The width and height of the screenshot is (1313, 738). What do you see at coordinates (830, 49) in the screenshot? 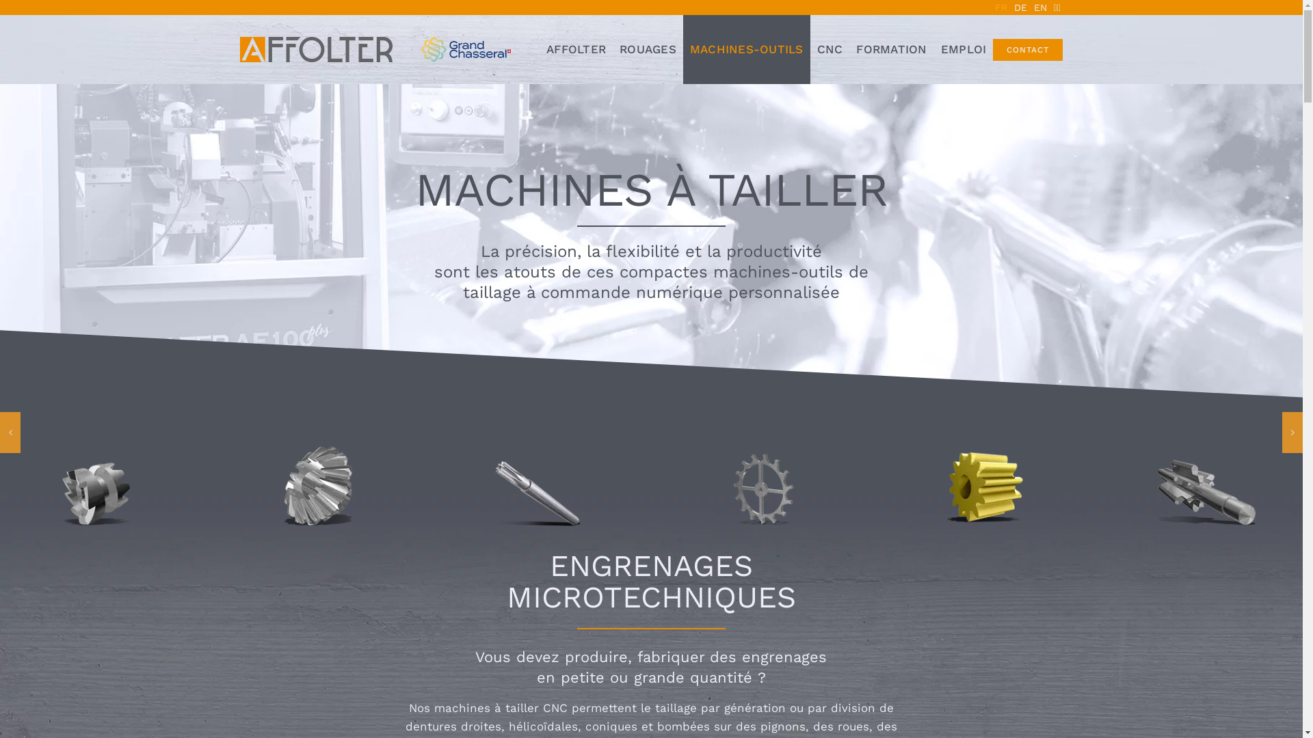
I see `CNC` at bounding box center [830, 49].